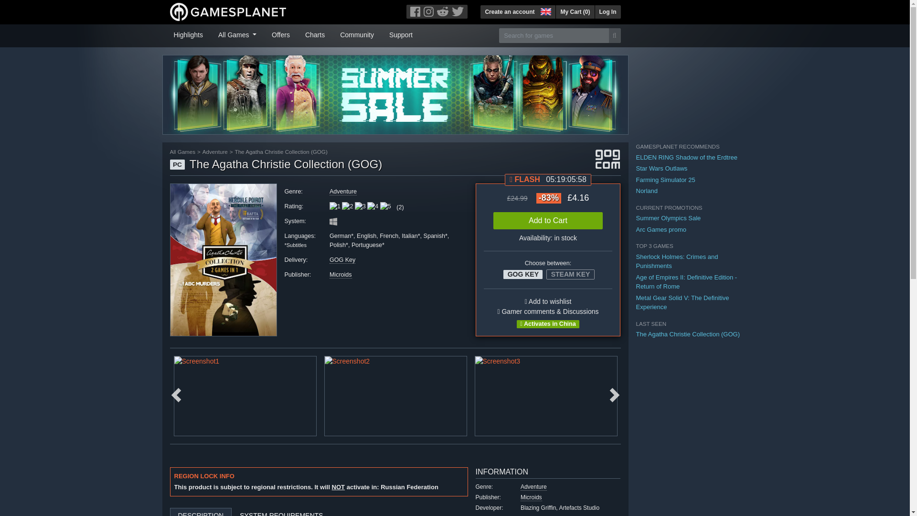 Image resolution: width=917 pixels, height=516 pixels. I want to click on gorgeous, so click(334, 206).